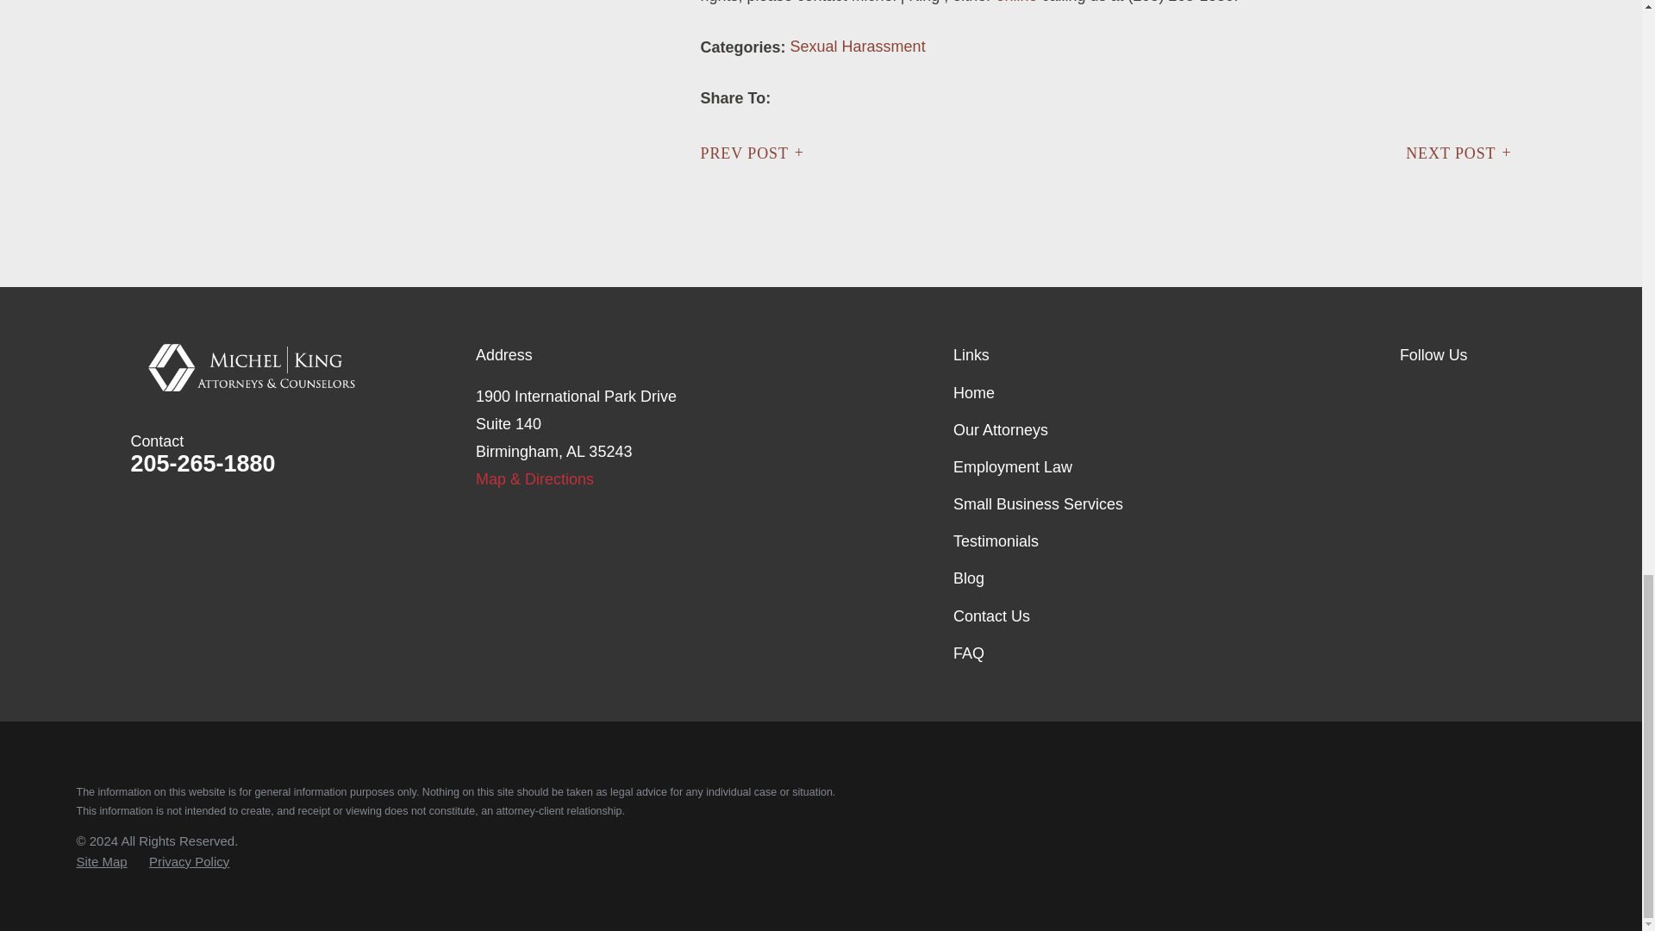  Describe the element at coordinates (1455, 393) in the screenshot. I see `Facebook` at that location.